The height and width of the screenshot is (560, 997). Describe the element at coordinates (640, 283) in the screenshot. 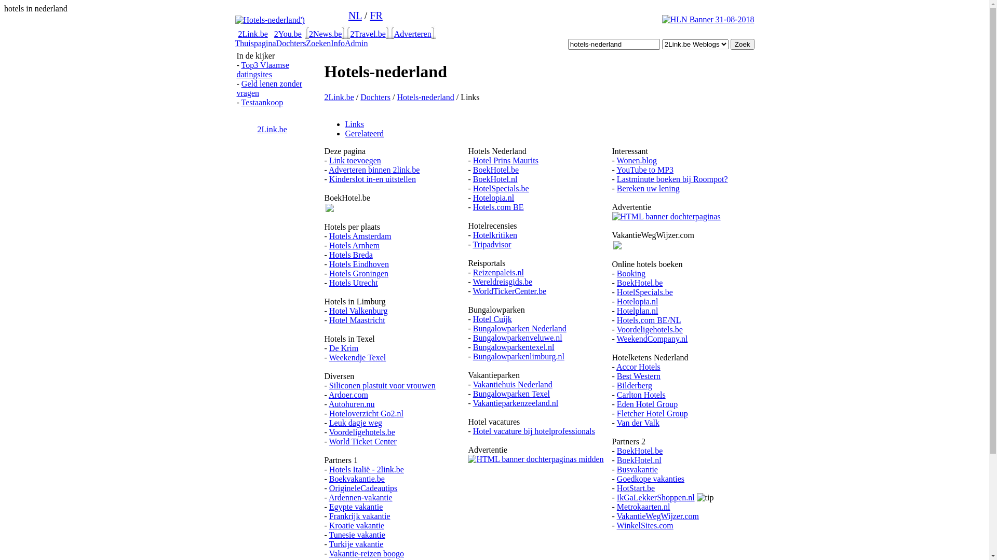

I see `BoekHotel.be` at that location.